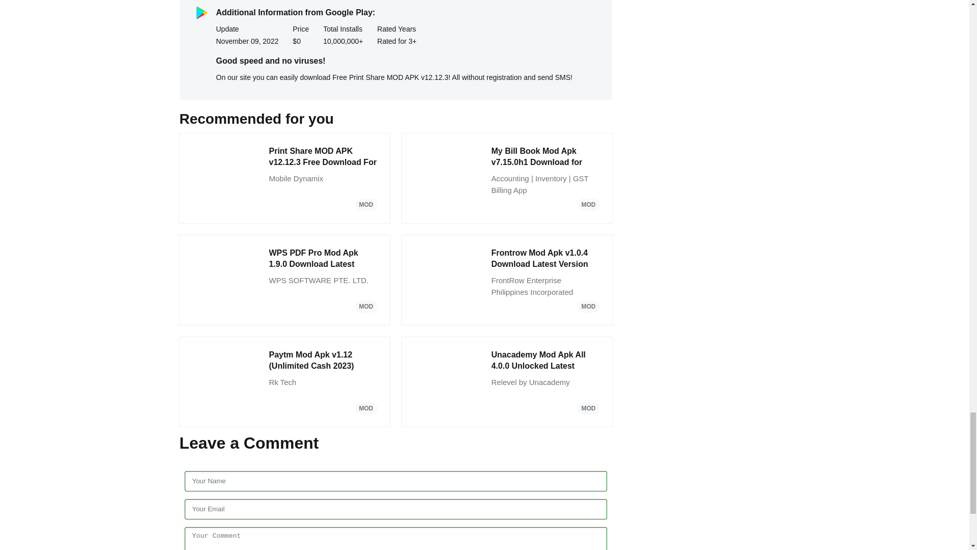 This screenshot has height=550, width=977. What do you see at coordinates (323, 157) in the screenshot?
I see `Print Share MOD APK v12.12.3 Free Download For Android` at bounding box center [323, 157].